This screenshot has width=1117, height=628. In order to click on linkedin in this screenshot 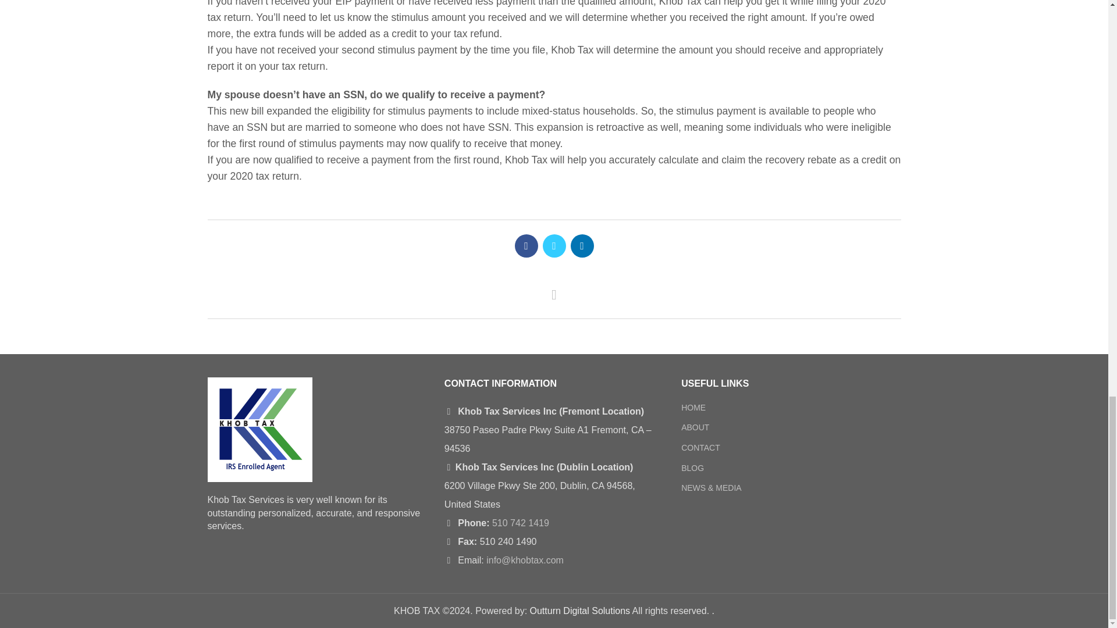, I will do `click(581, 245)`.